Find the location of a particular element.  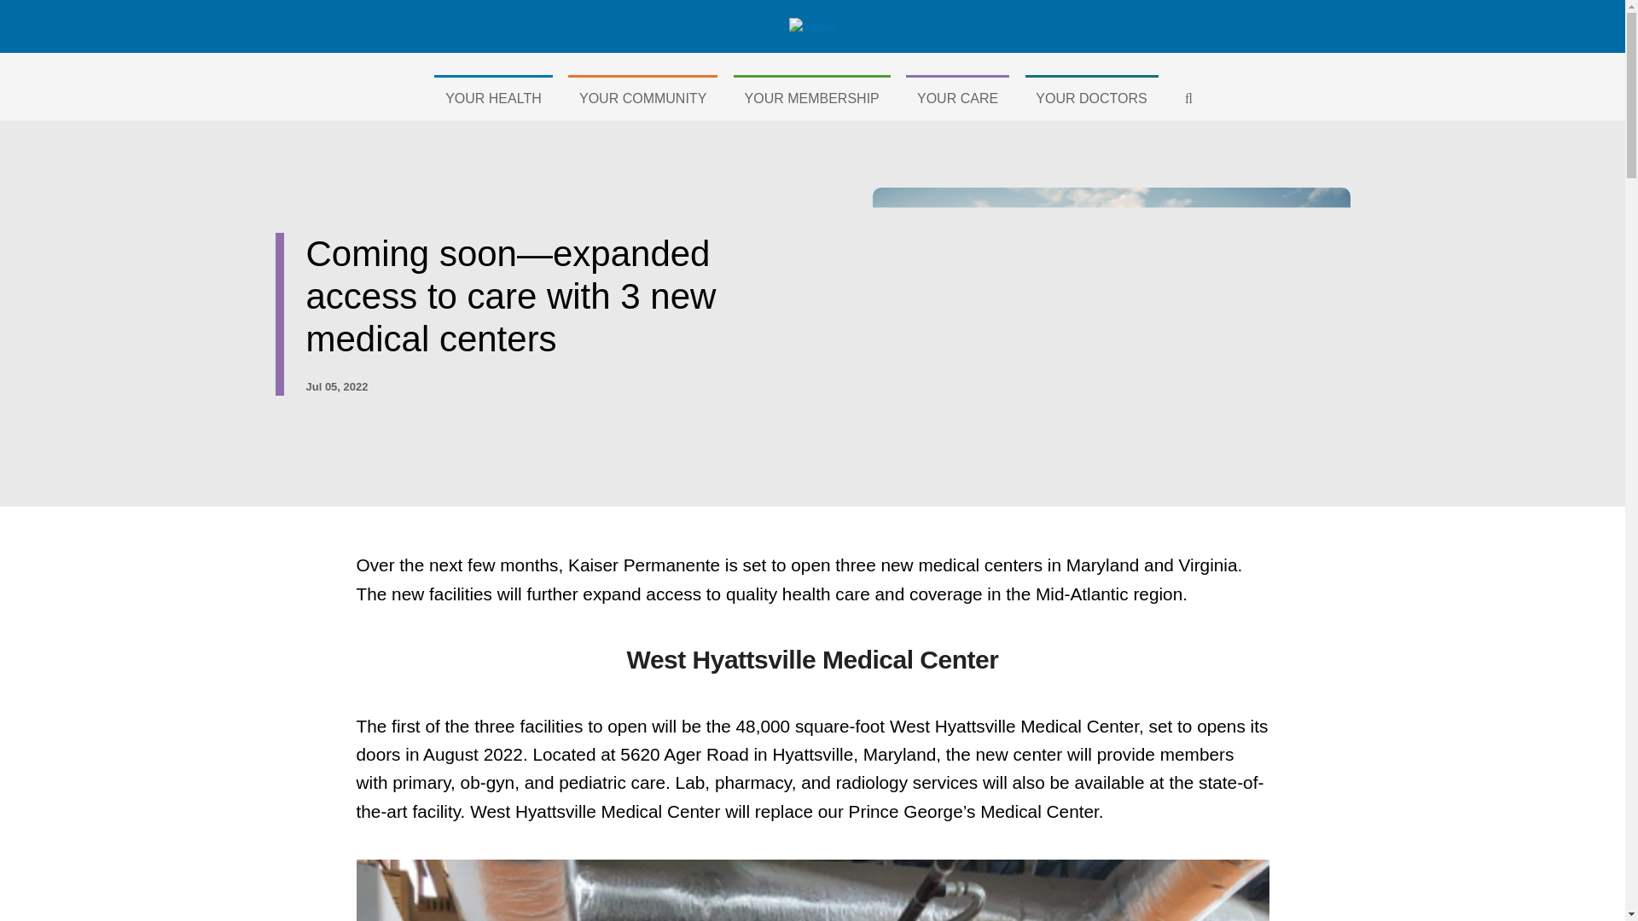

YOUR DOCTORS is located at coordinates (1091, 96).